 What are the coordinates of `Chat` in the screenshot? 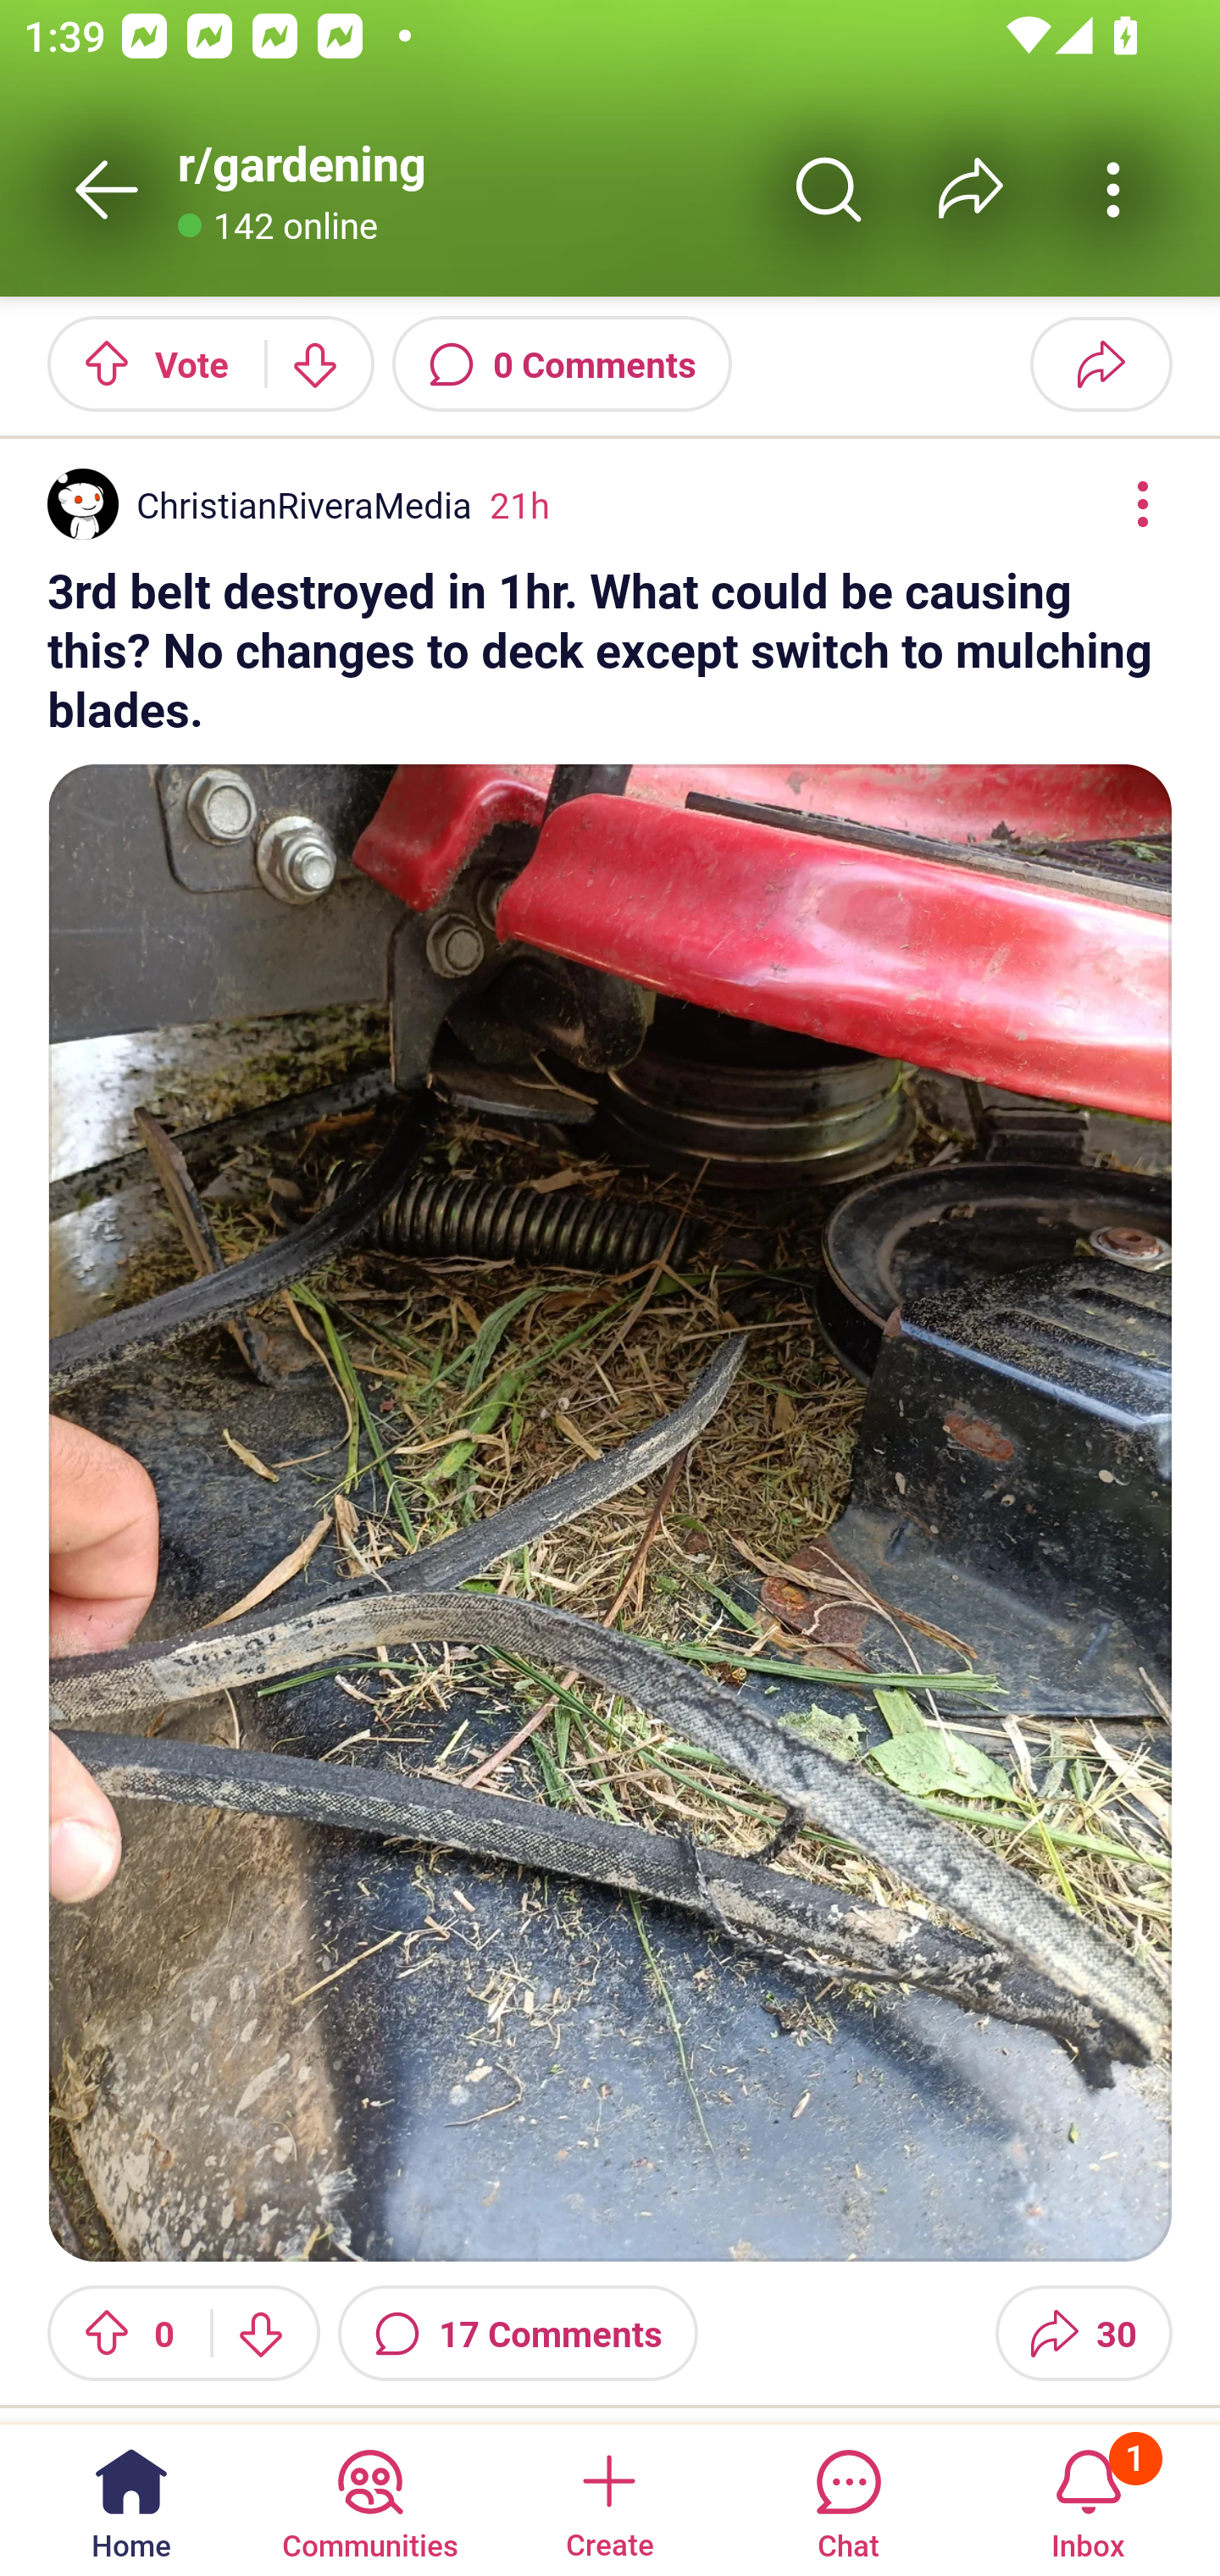 It's located at (848, 2498).